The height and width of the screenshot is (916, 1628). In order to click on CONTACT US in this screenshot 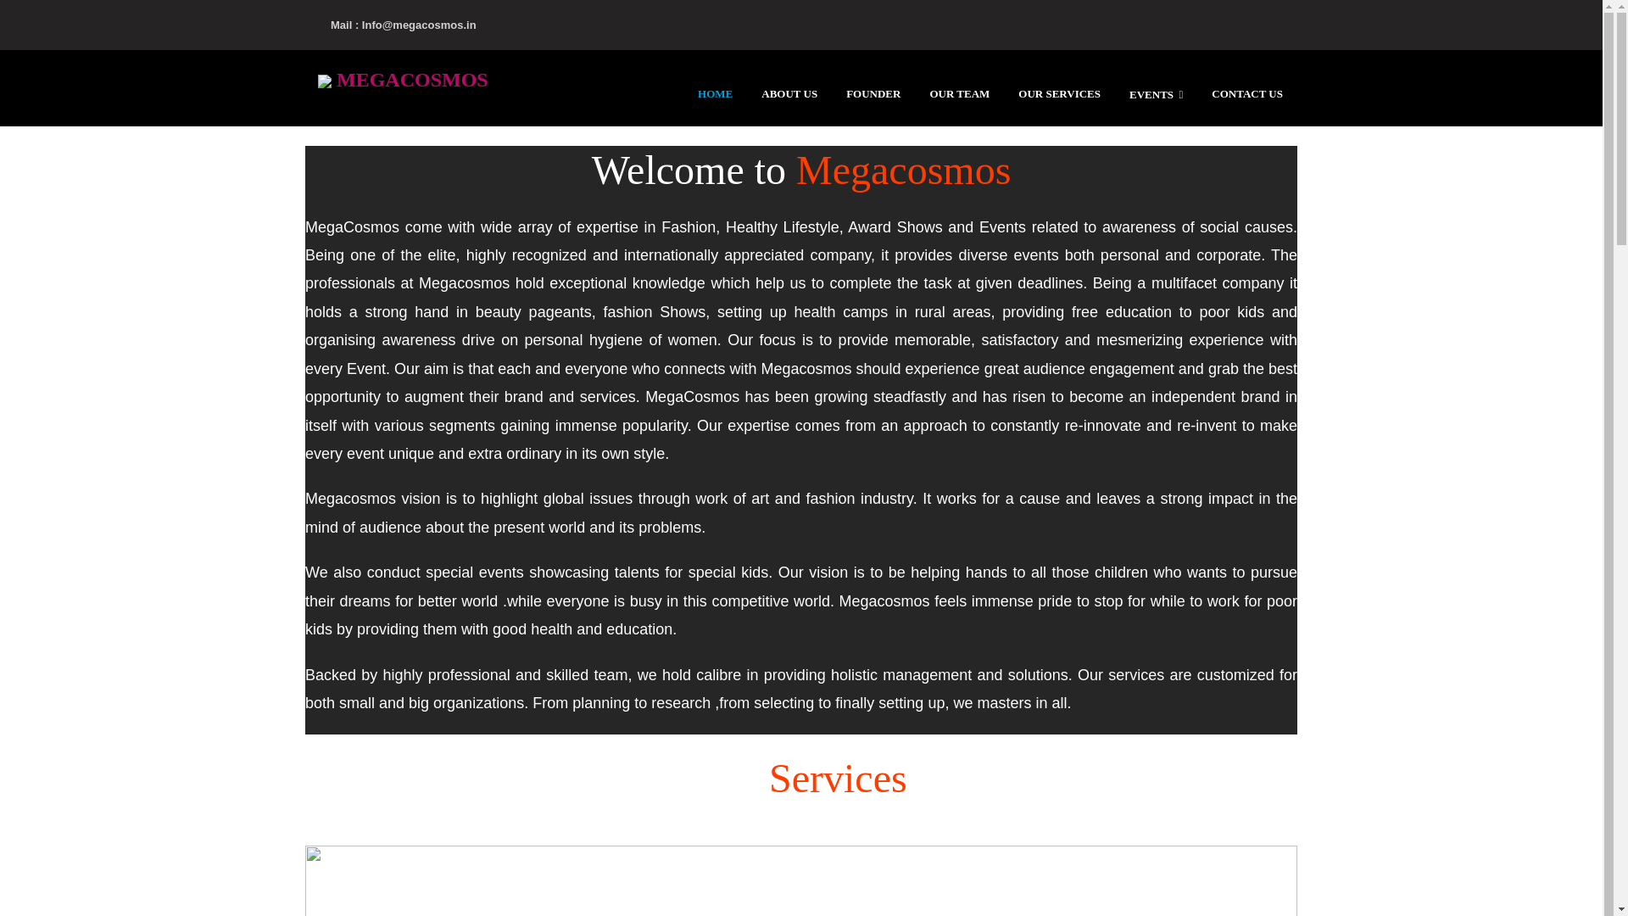, I will do `click(1246, 93)`.